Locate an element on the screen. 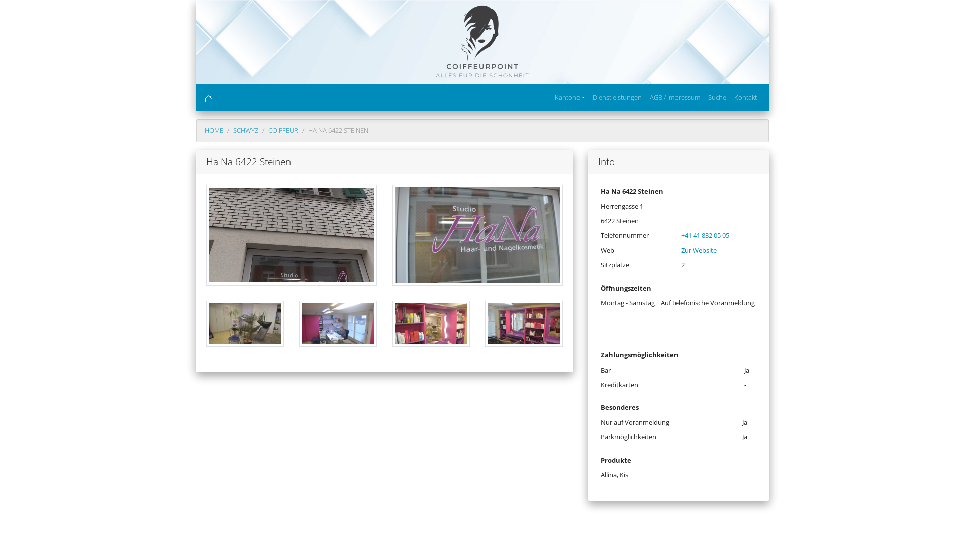  Suche is located at coordinates (717, 98).